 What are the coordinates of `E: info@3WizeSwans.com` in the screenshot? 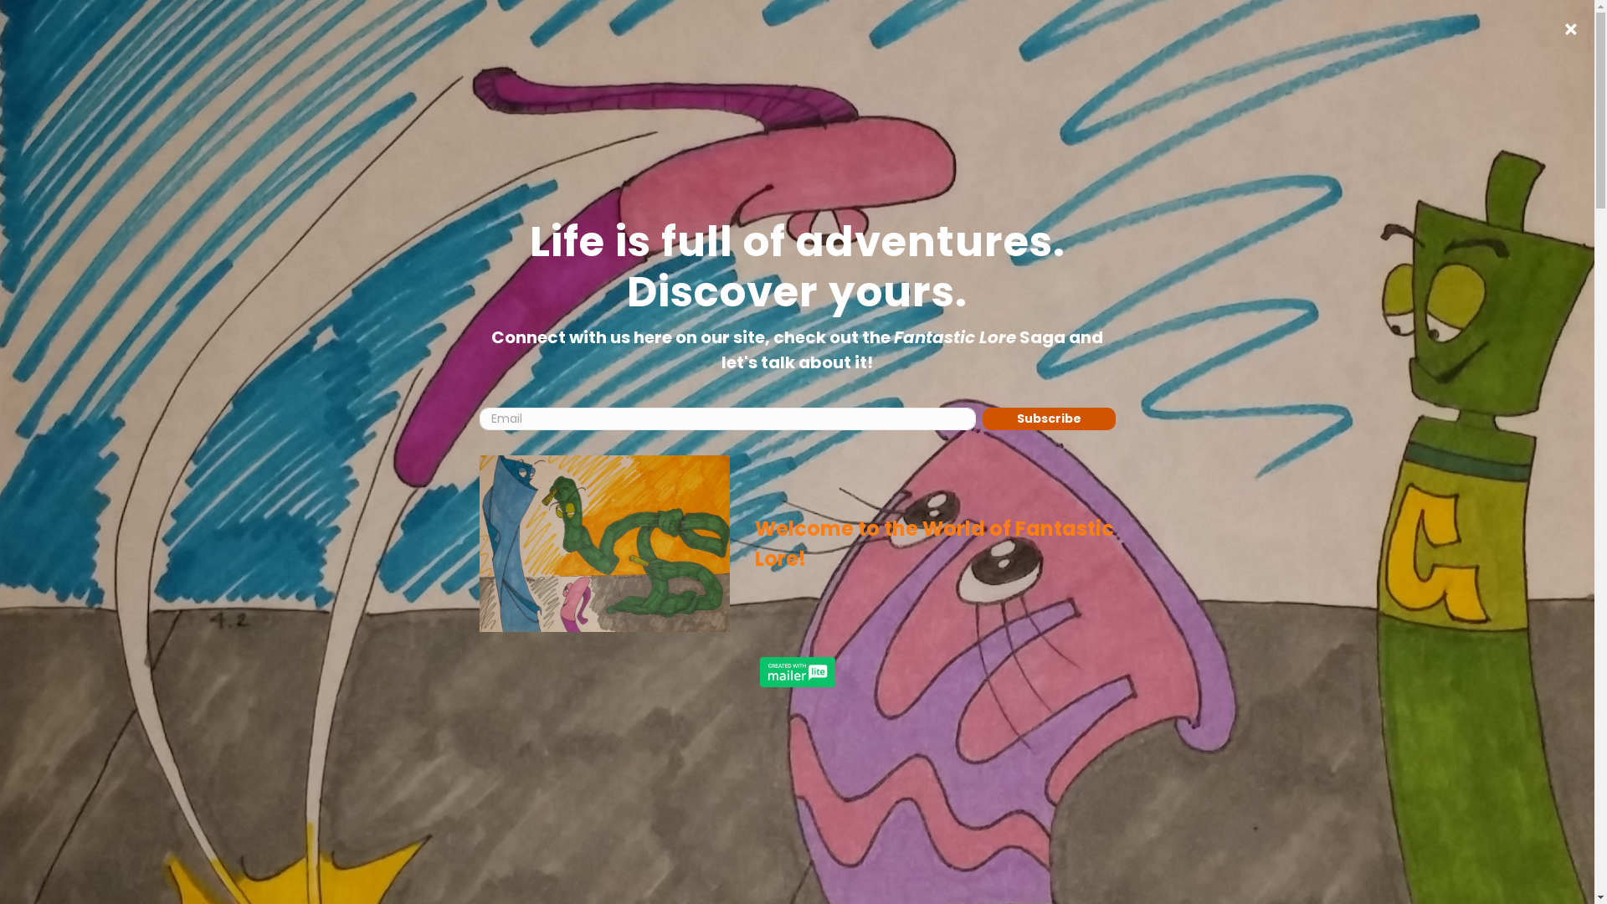 It's located at (1026, 574).